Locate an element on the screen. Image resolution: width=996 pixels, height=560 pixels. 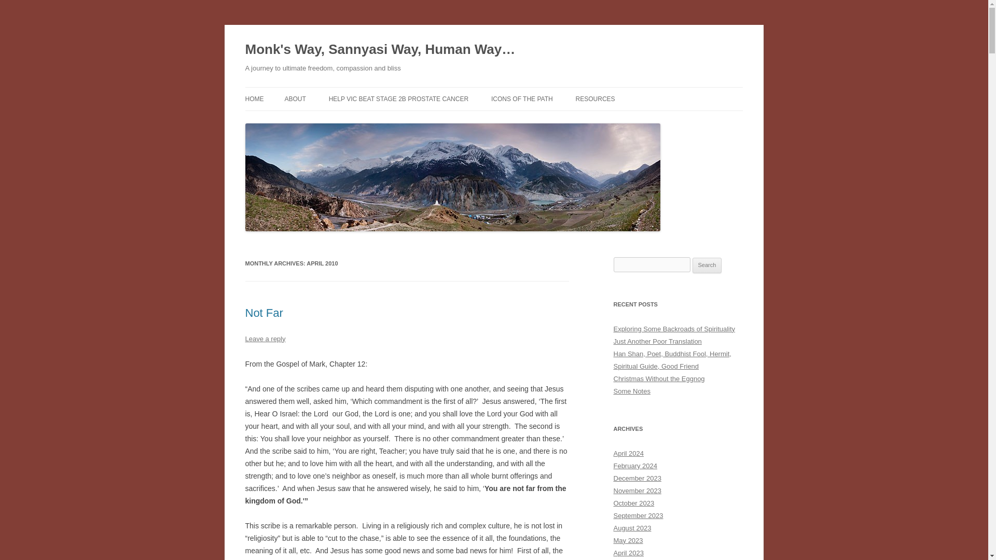
Christmas Without the Eggnog is located at coordinates (659, 379).